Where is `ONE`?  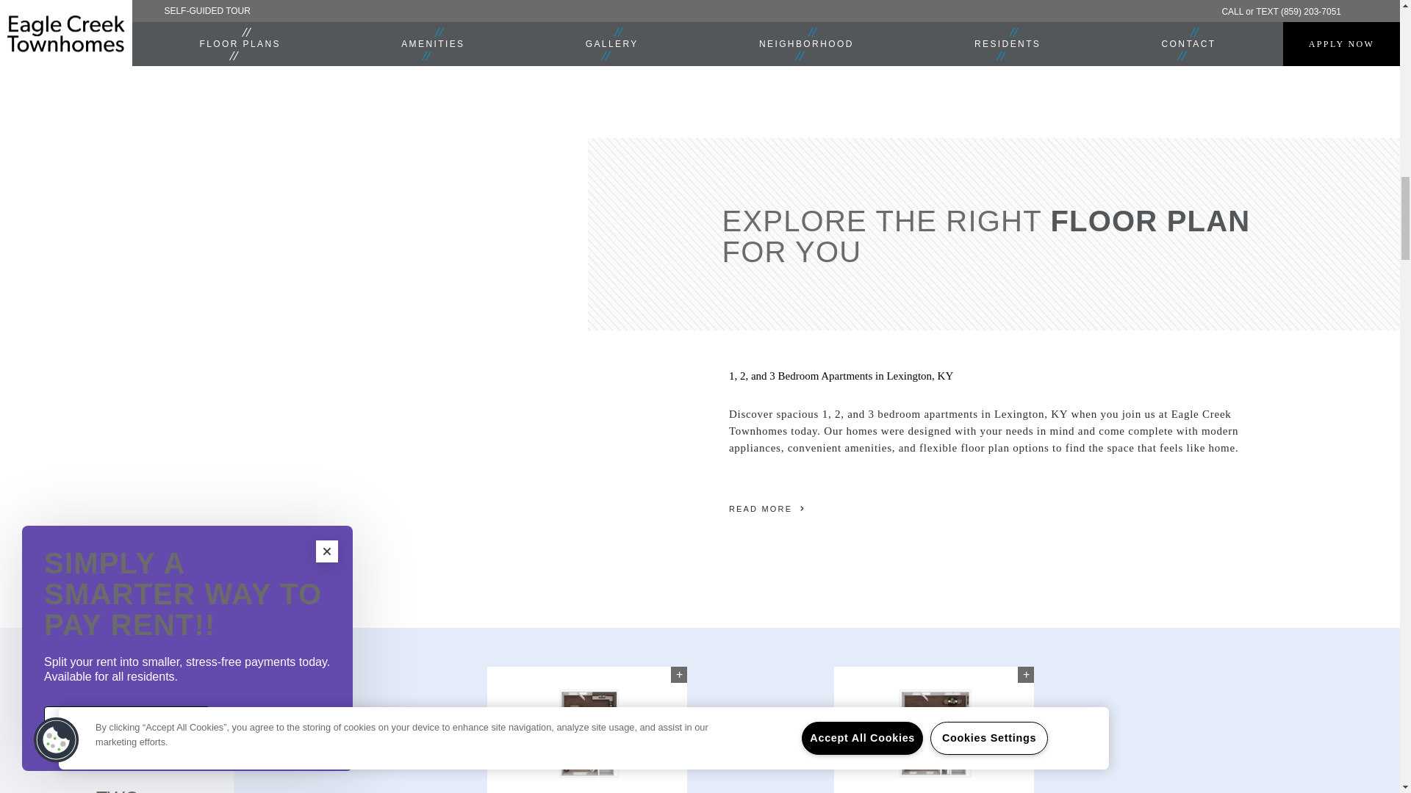
ONE is located at coordinates (116, 758).